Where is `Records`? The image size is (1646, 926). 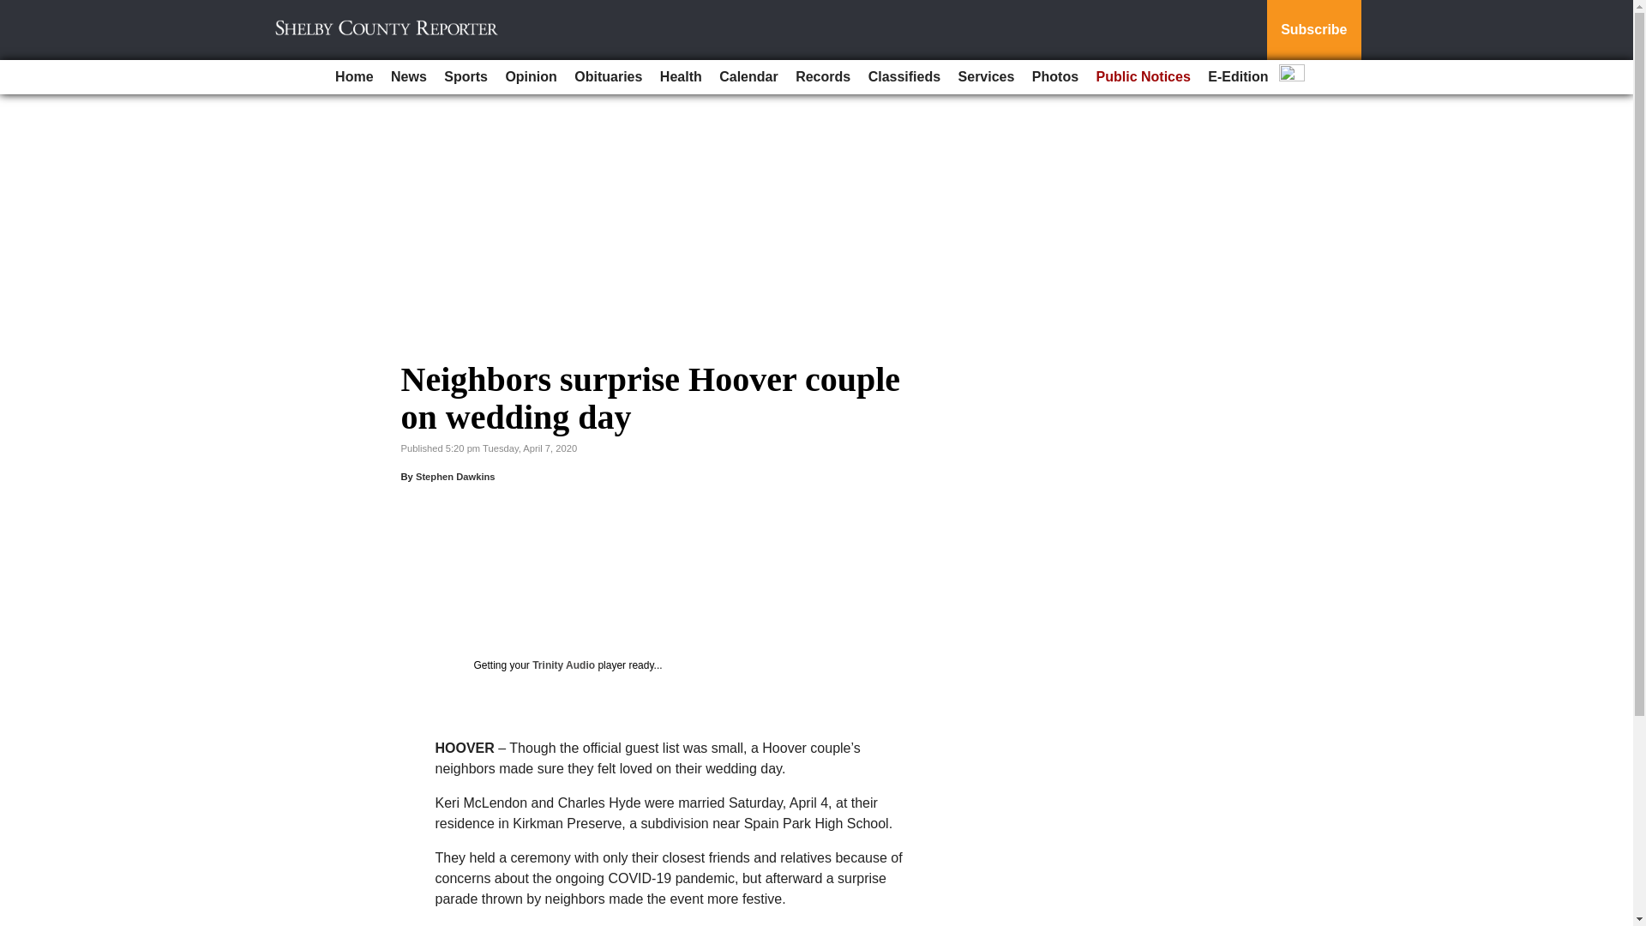
Records is located at coordinates (823, 77).